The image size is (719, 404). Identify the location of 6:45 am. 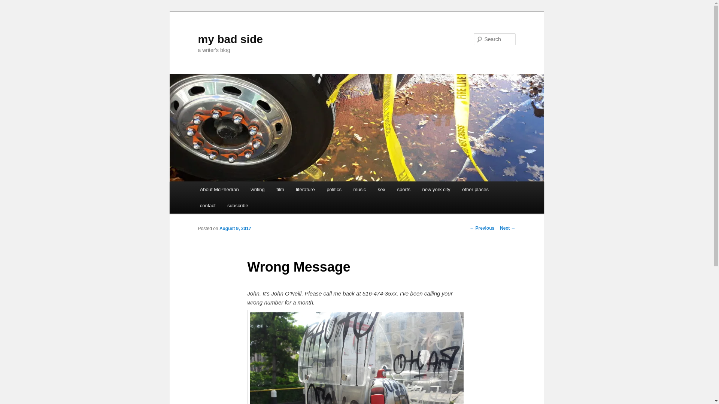
(235, 228).